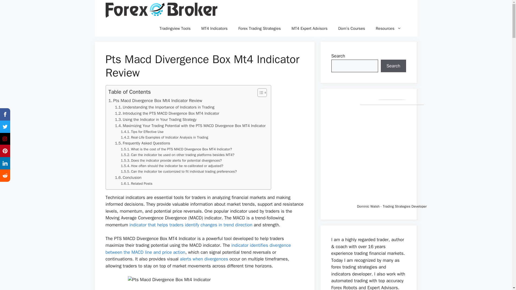 The height and width of the screenshot is (290, 516). I want to click on Tradingview Tools, so click(175, 28).